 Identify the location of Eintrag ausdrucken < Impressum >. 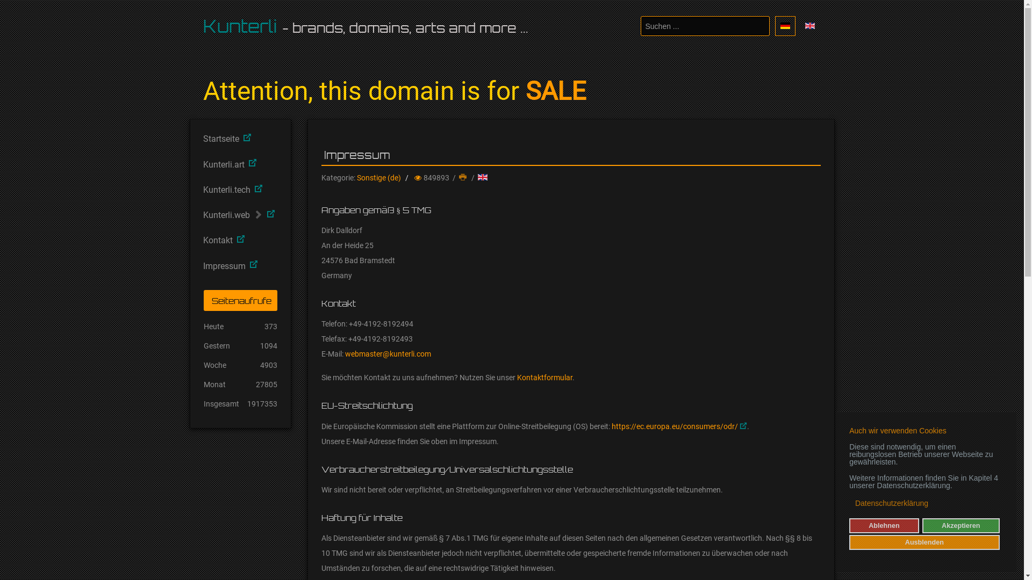
(464, 178).